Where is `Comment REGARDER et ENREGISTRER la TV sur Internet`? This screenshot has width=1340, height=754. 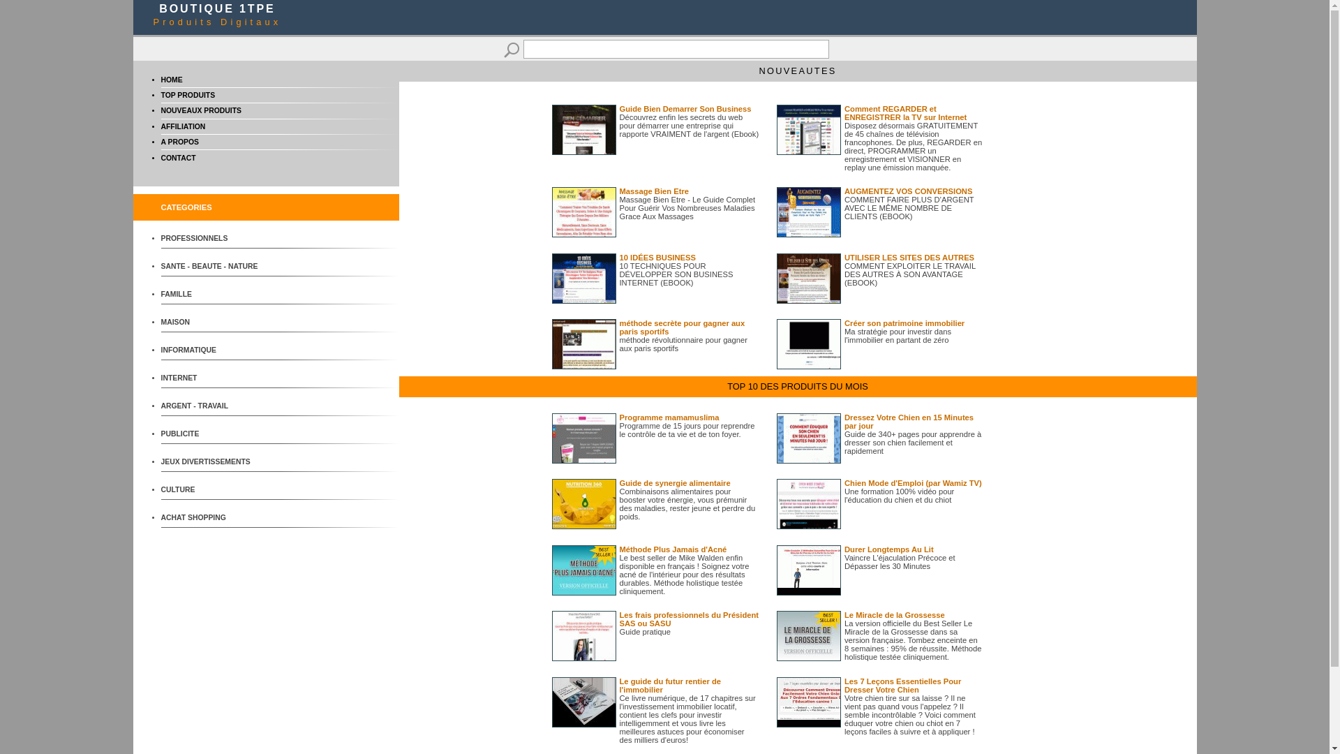
Comment REGARDER et ENREGISTRER la TV sur Internet is located at coordinates (906, 113).